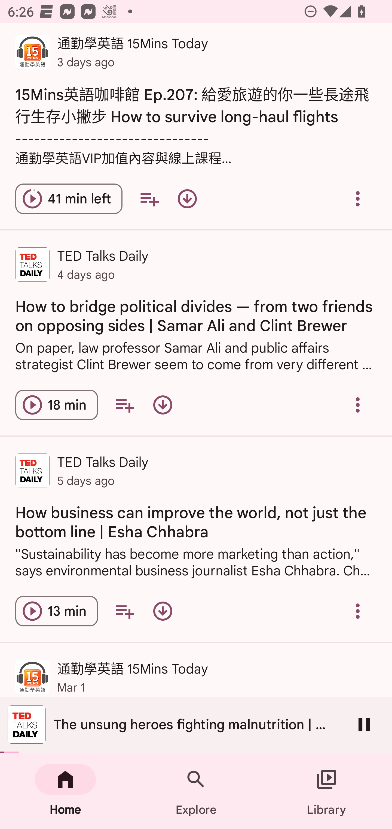 The width and height of the screenshot is (392, 829). Describe the element at coordinates (358, 199) in the screenshot. I see `Overflow menu` at that location.